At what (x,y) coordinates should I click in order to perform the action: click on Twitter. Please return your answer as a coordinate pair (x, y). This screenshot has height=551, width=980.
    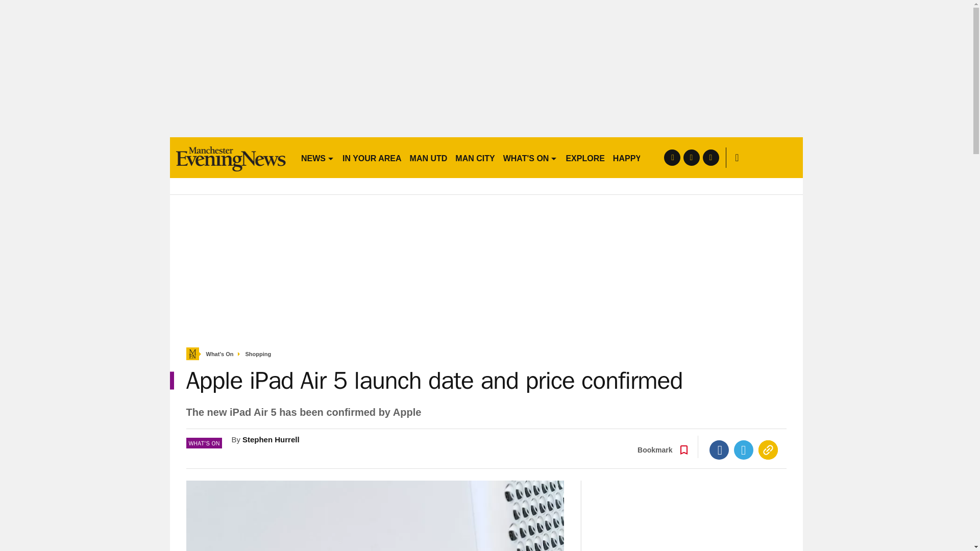
    Looking at the image, I should click on (744, 449).